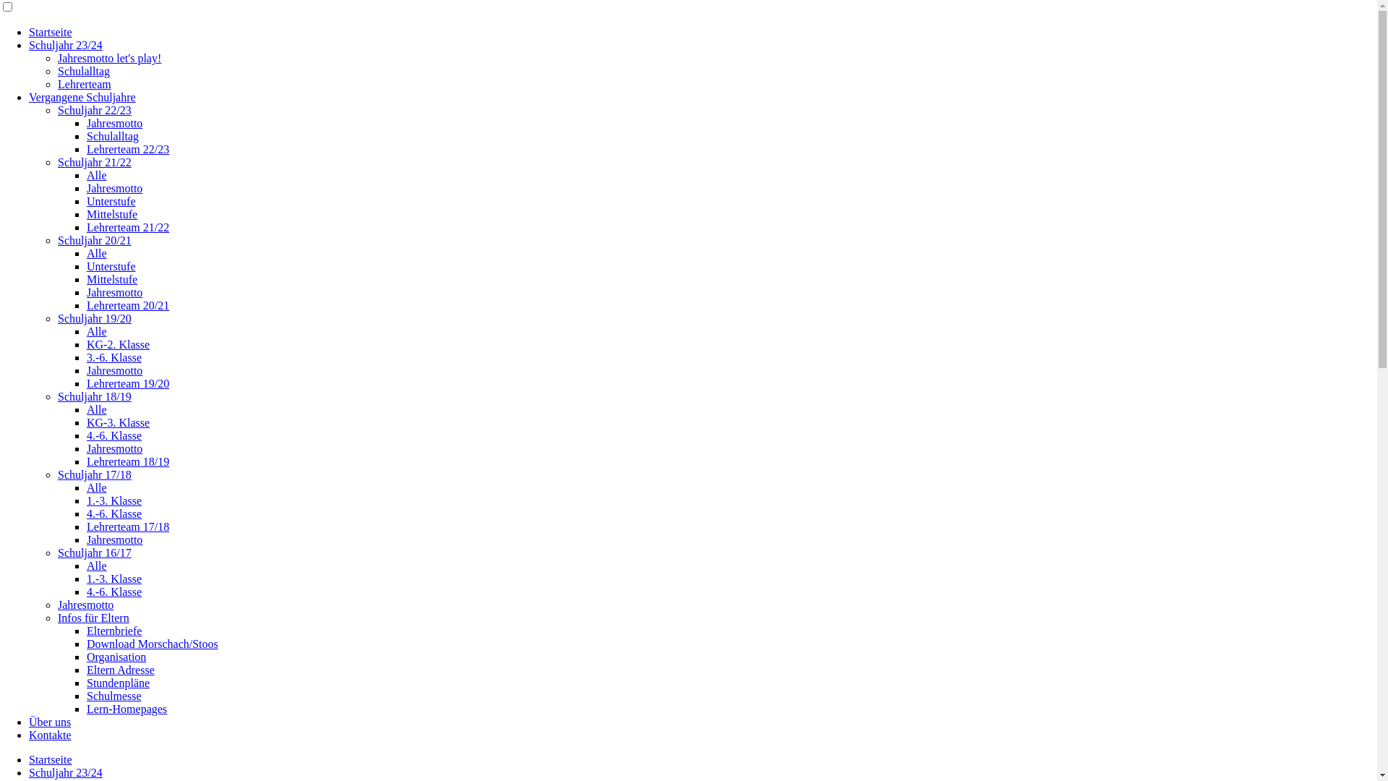 The height and width of the screenshot is (781, 1388). I want to click on Startseite, so click(51, 32).